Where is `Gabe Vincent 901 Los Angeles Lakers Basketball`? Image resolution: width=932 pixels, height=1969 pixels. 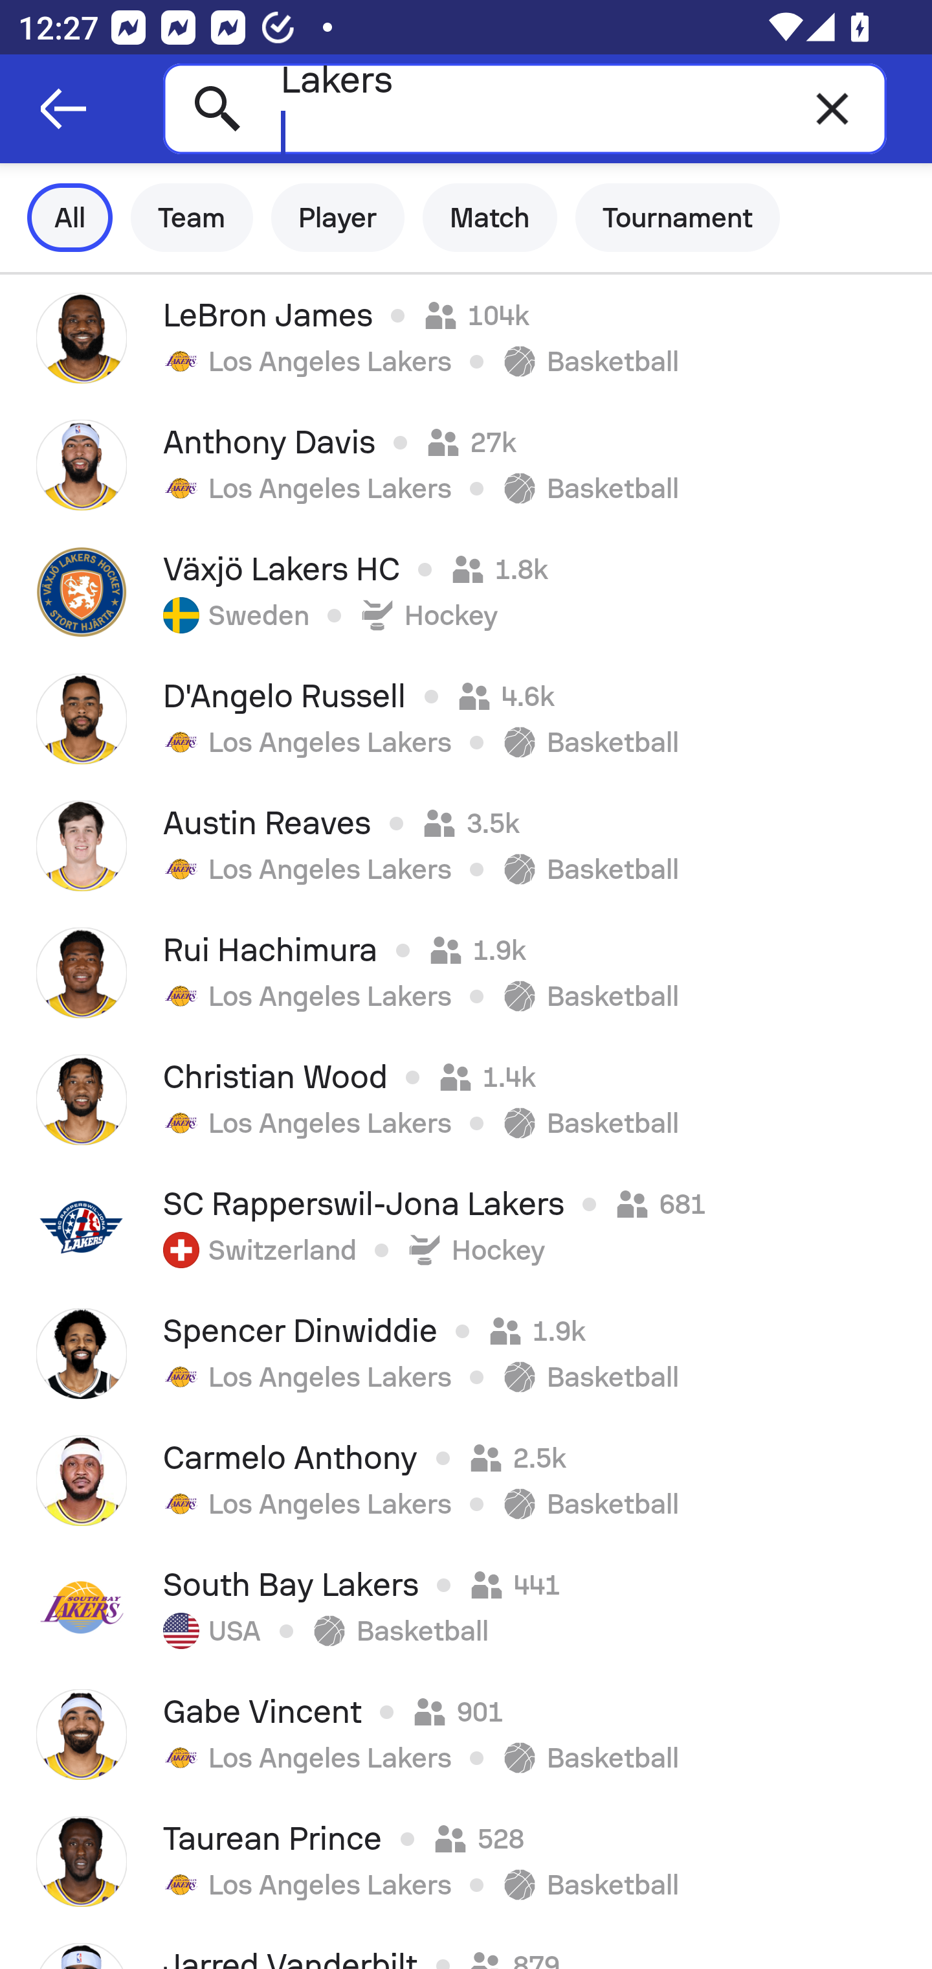 Gabe Vincent 901 Los Angeles Lakers Basketball is located at coordinates (466, 1735).